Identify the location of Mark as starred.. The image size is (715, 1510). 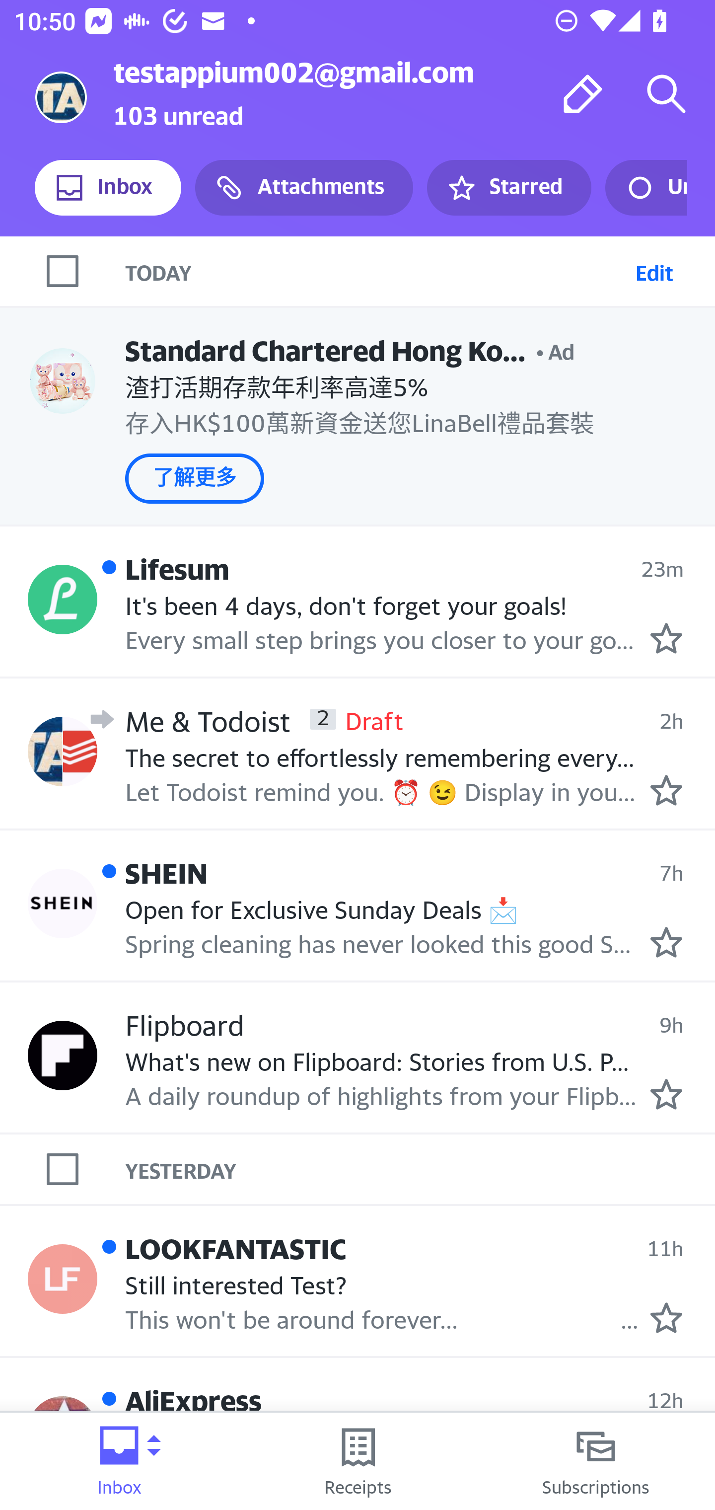
(666, 790).